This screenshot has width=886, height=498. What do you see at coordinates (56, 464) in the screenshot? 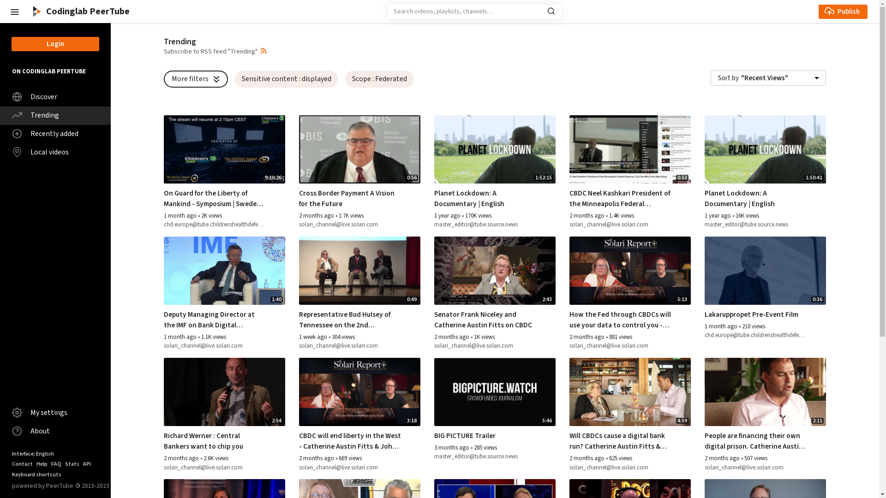
I see `FAQ` at bounding box center [56, 464].